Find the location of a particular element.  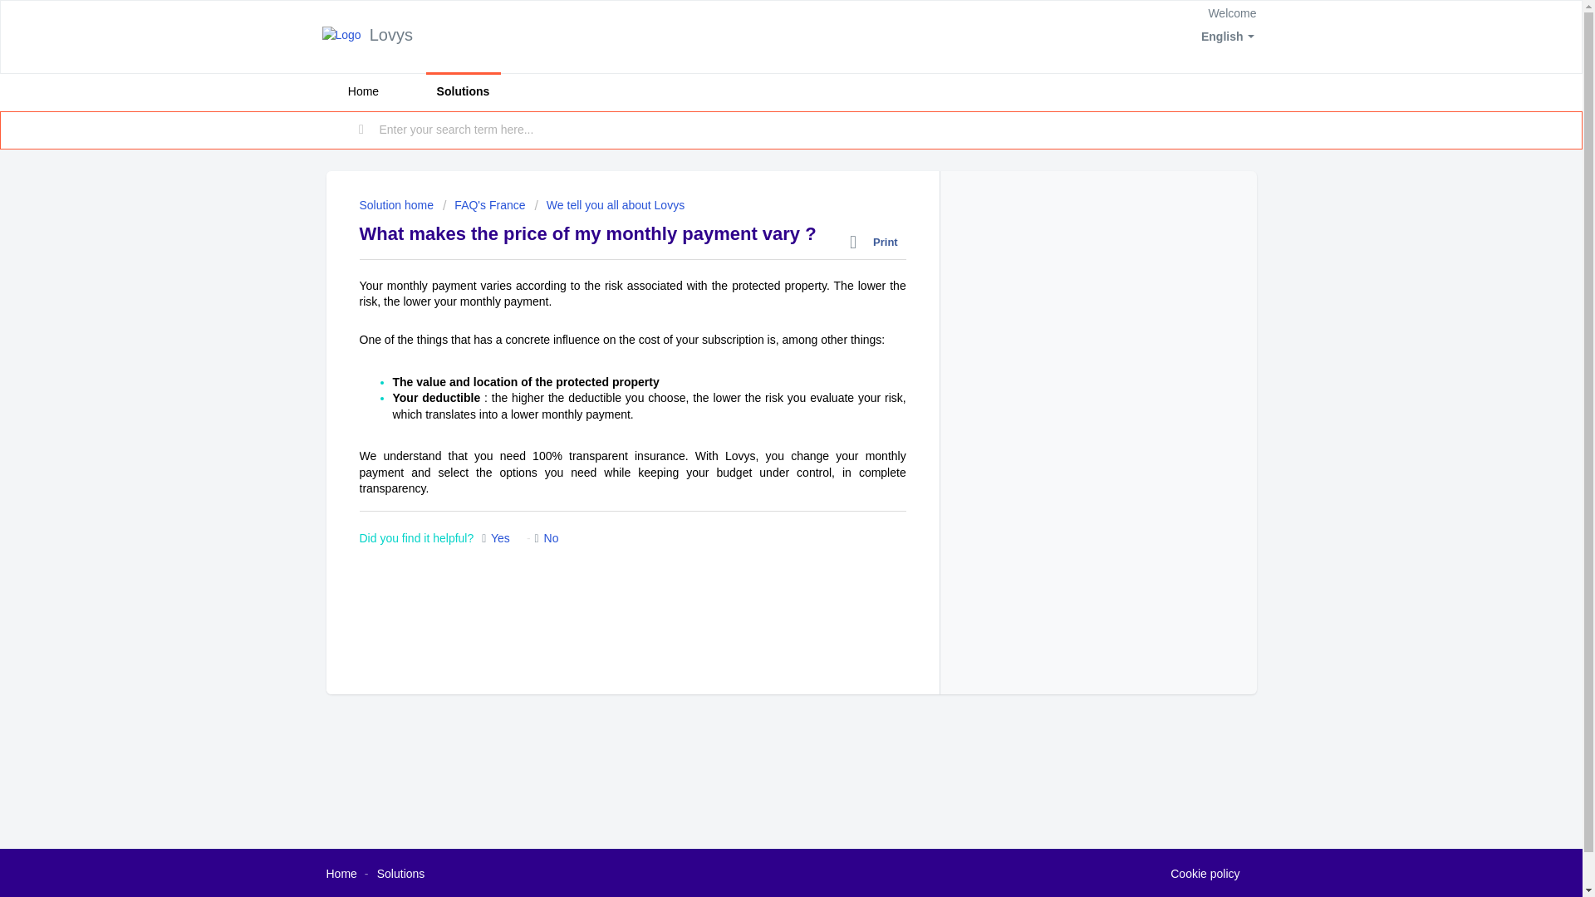

Solutions is located at coordinates (400, 874).